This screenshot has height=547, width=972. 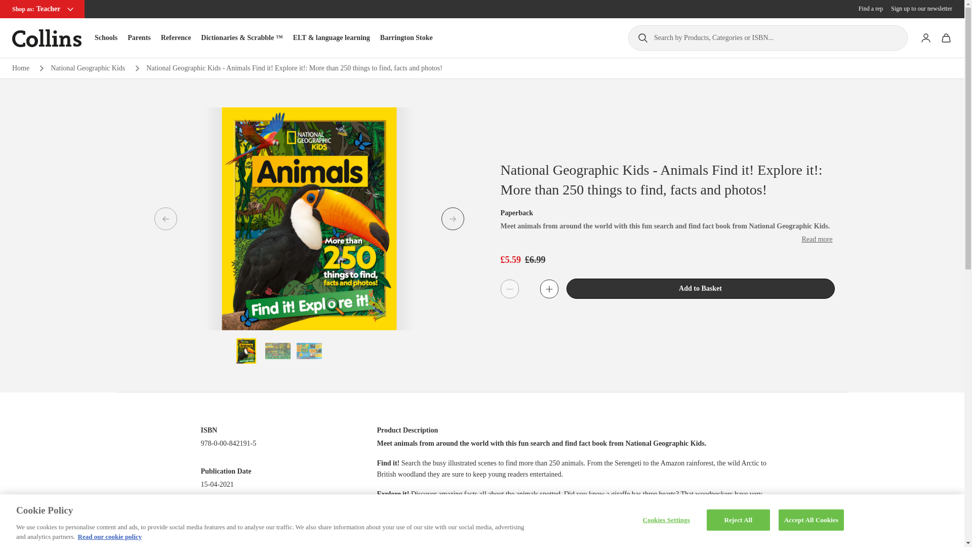 I want to click on Find a rep, so click(x=871, y=9).